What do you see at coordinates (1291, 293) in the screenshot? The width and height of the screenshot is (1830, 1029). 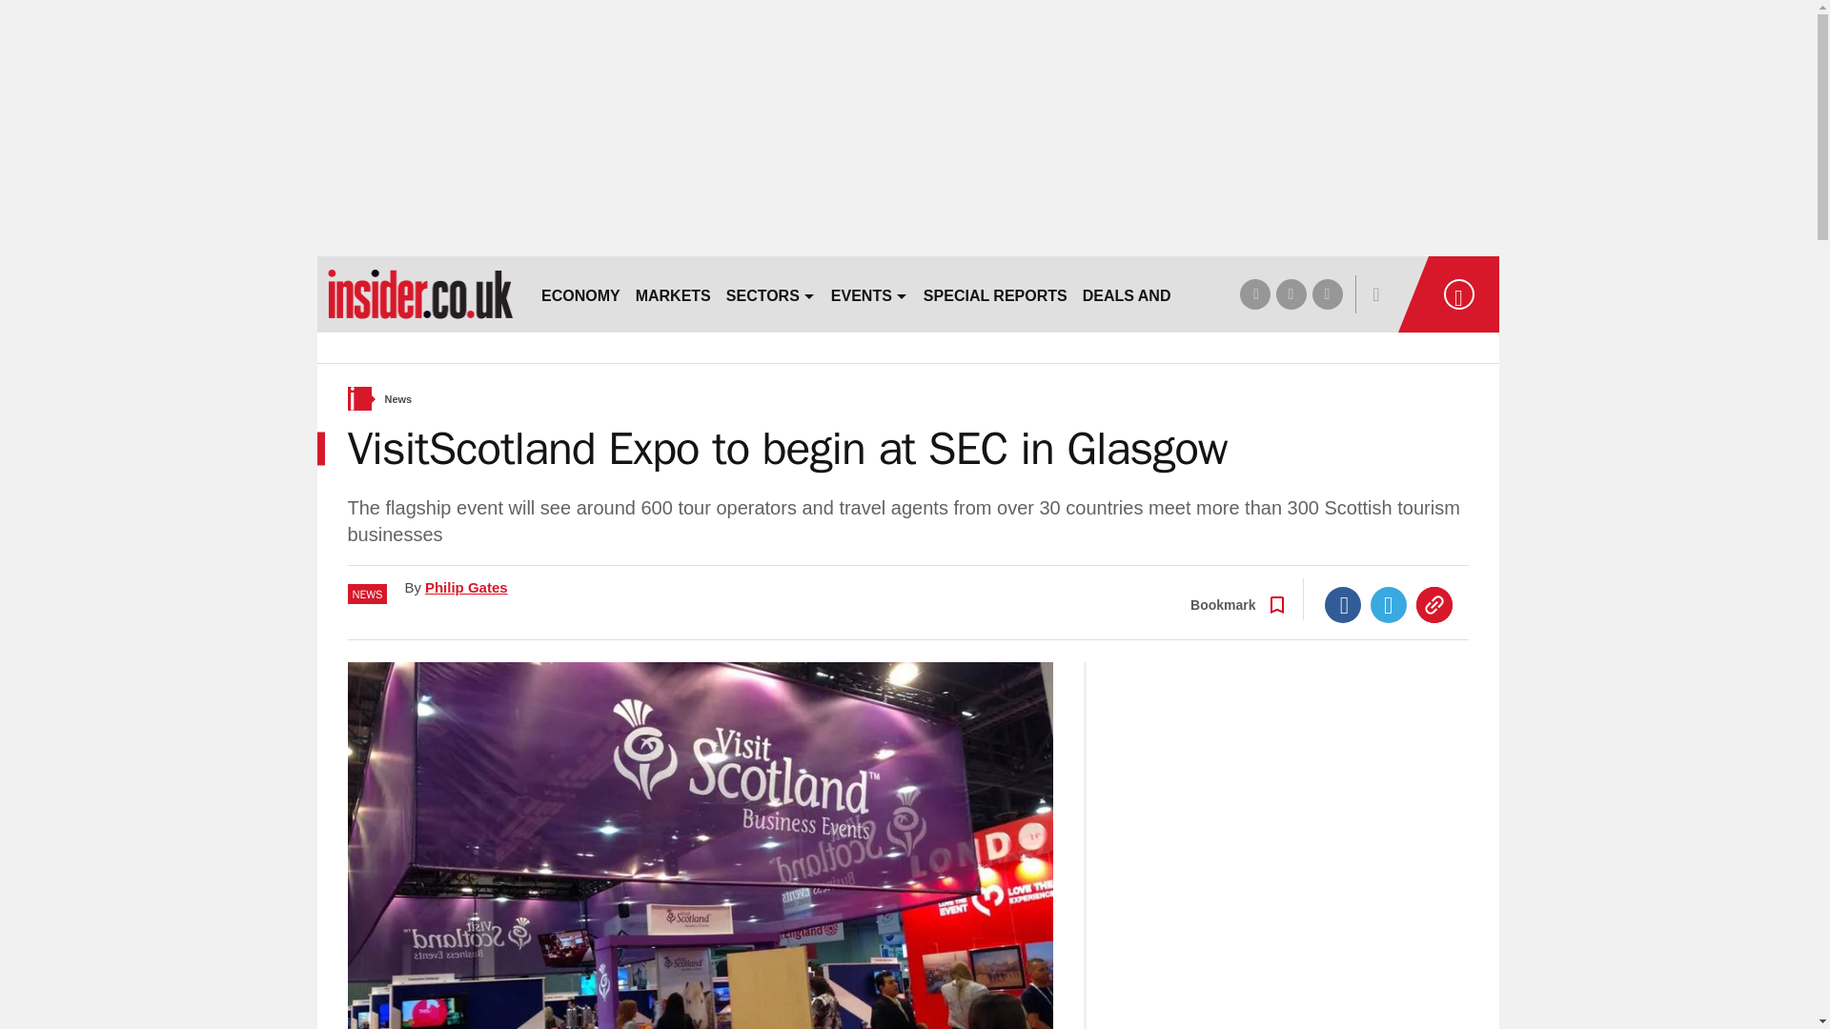 I see `twitter` at bounding box center [1291, 293].